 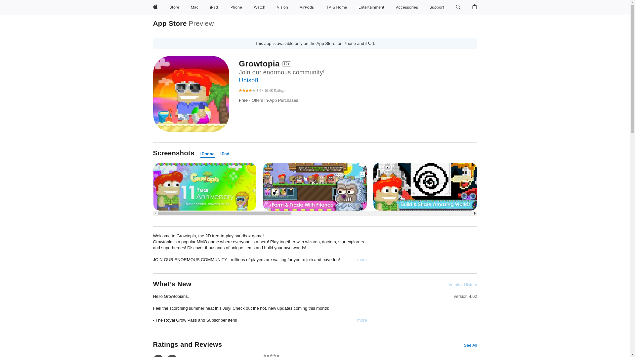 I want to click on iPhone, so click(x=207, y=154).